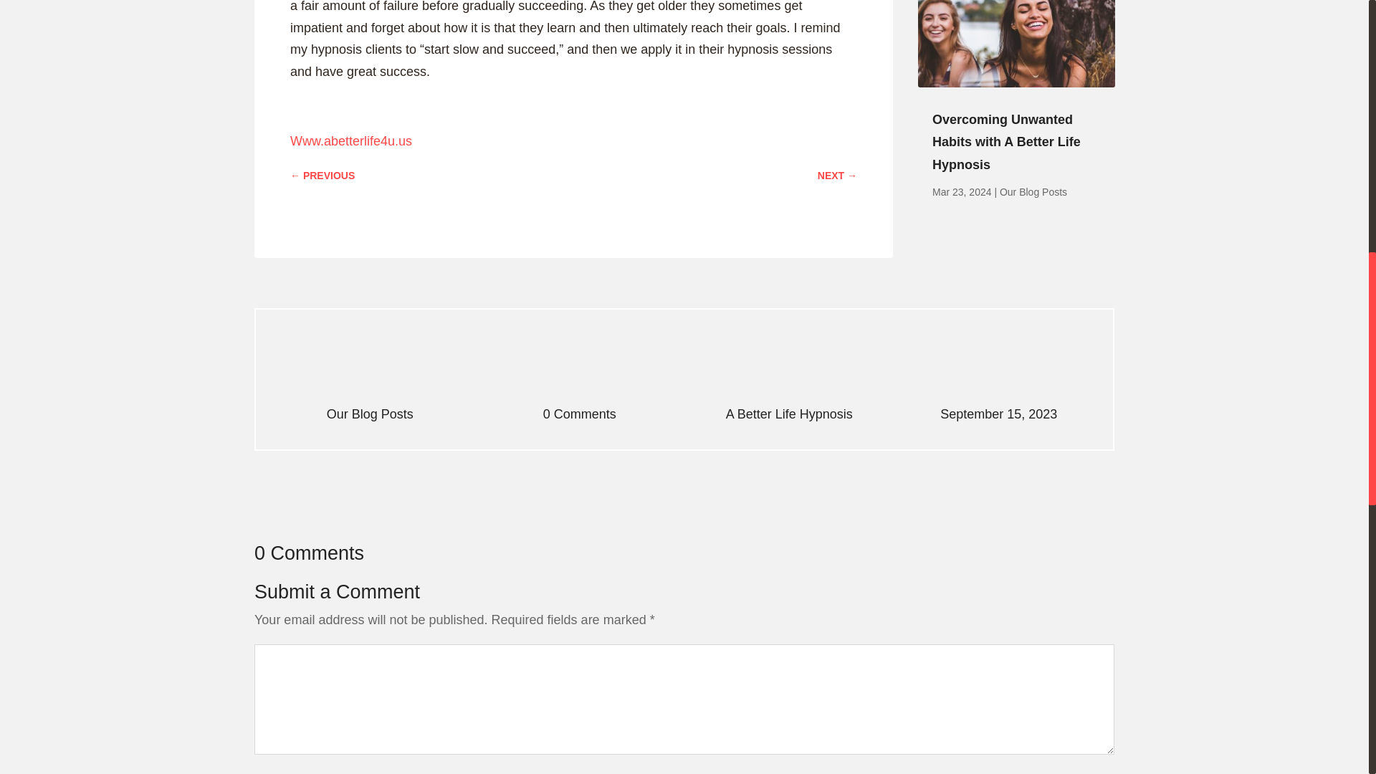 This screenshot has width=1376, height=774. What do you see at coordinates (370, 414) in the screenshot?
I see `Our Blog Posts` at bounding box center [370, 414].